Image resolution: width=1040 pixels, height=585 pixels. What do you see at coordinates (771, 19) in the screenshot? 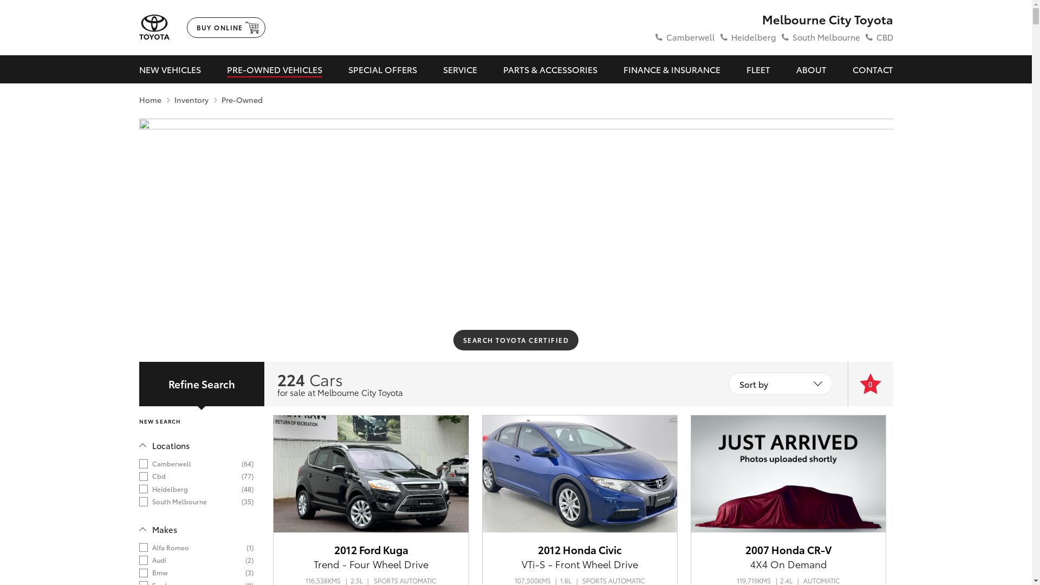
I see `Melbourne City Toyota` at bounding box center [771, 19].